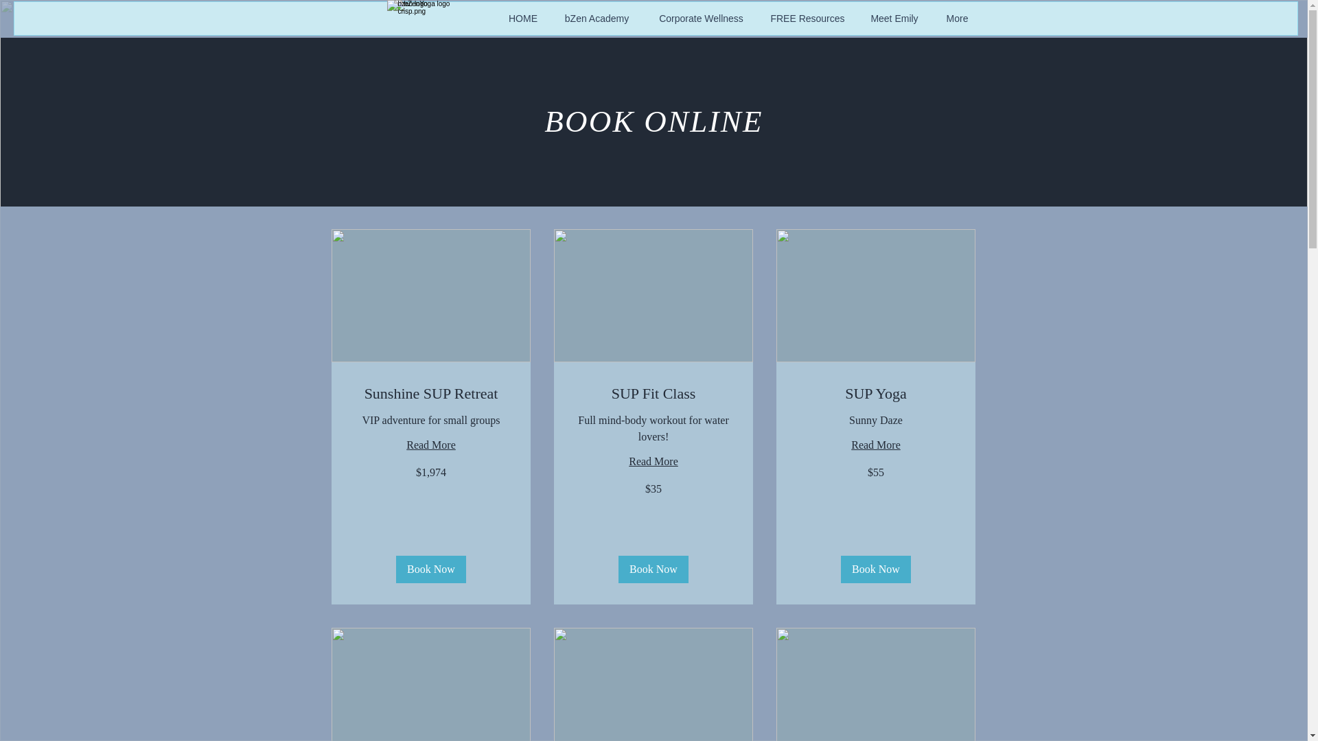 The image size is (1318, 741). What do you see at coordinates (653, 569) in the screenshot?
I see `Book Now` at bounding box center [653, 569].